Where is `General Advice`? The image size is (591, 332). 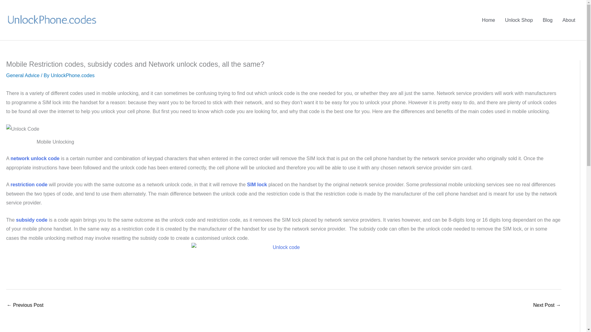
General Advice is located at coordinates (23, 75).